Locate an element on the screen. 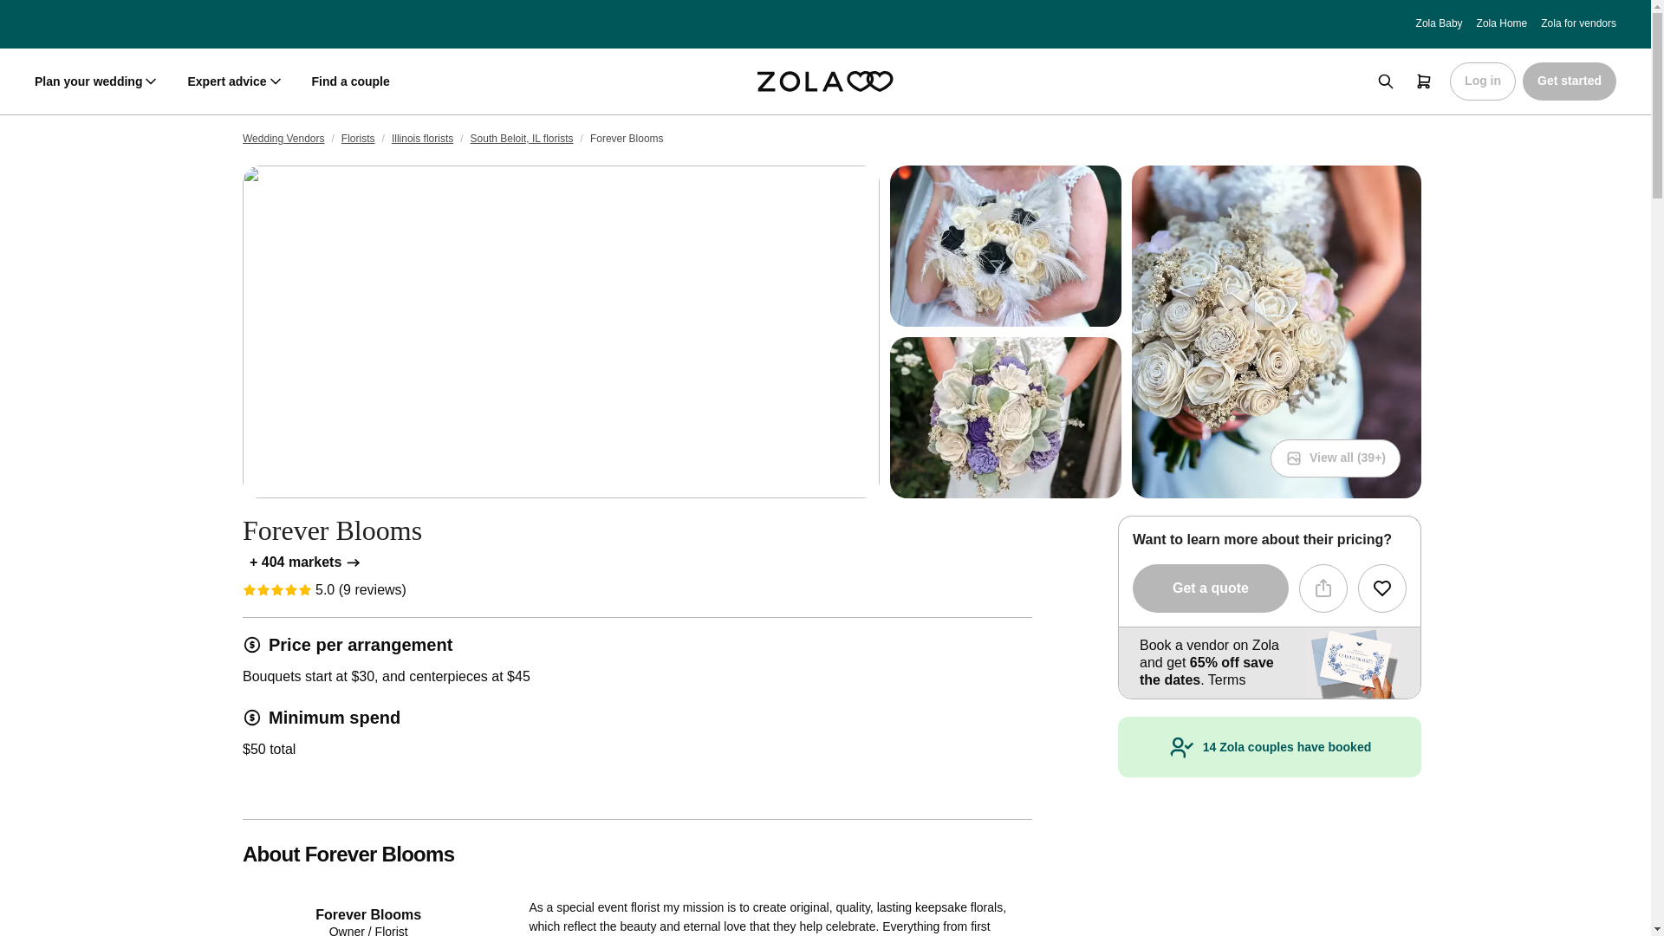  Log in is located at coordinates (1482, 81).